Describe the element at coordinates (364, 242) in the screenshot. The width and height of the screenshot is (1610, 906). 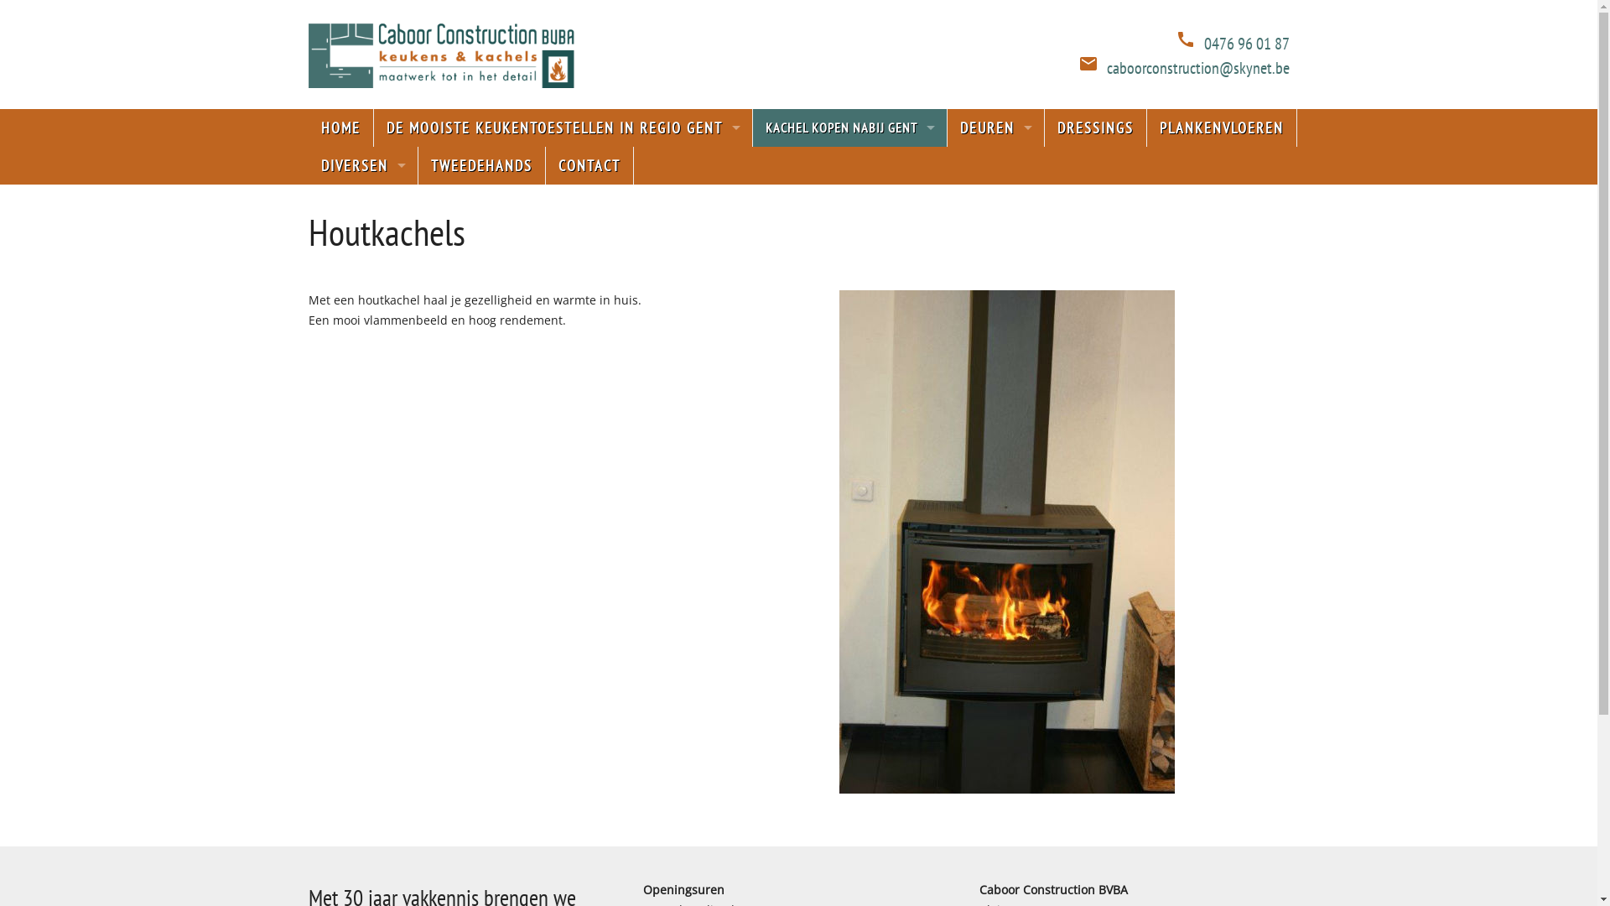
I see `SFEERBEELDEN` at that location.